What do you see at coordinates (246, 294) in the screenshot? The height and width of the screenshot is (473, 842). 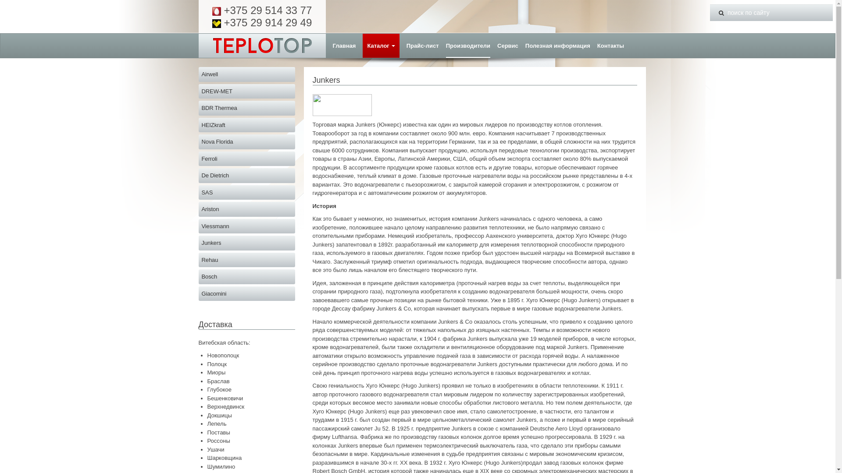 I see `Giacomini` at bounding box center [246, 294].